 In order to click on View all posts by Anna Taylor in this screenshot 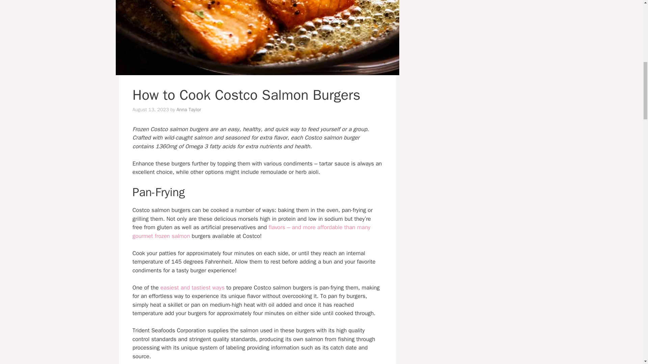, I will do `click(188, 109)`.